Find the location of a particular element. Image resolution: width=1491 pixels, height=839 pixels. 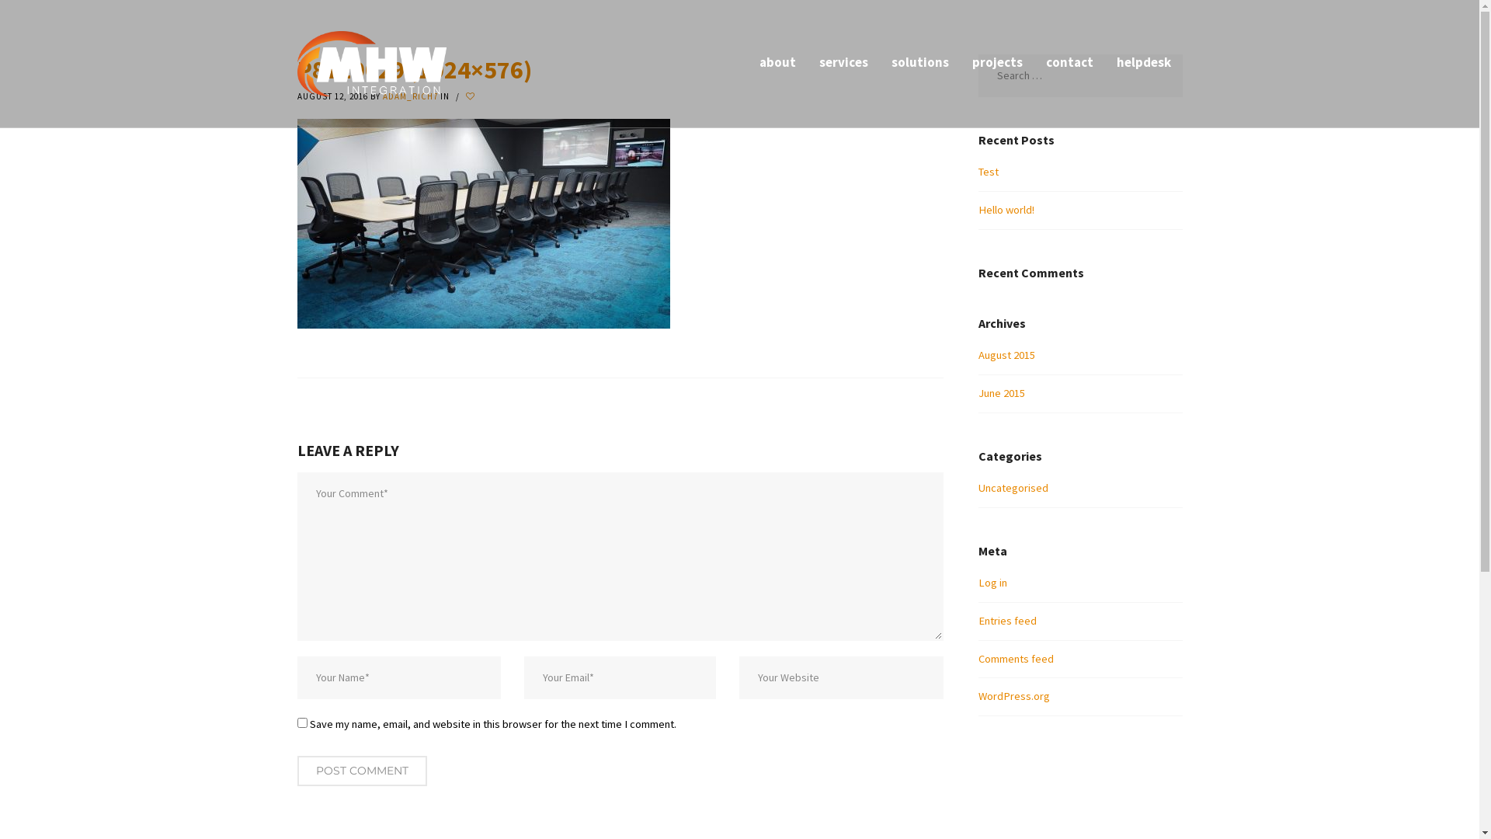

helpdesk is located at coordinates (1143, 64).